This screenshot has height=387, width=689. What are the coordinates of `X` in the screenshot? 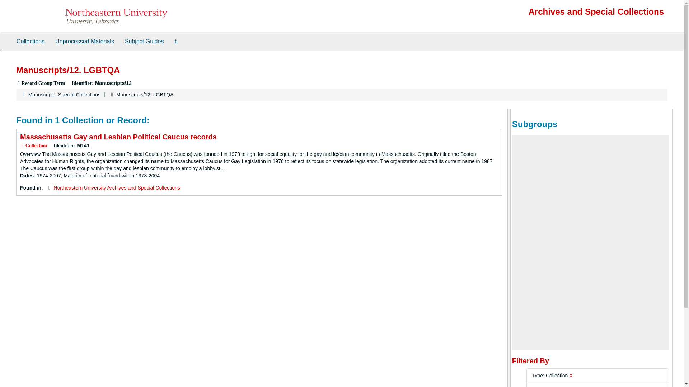 It's located at (571, 376).